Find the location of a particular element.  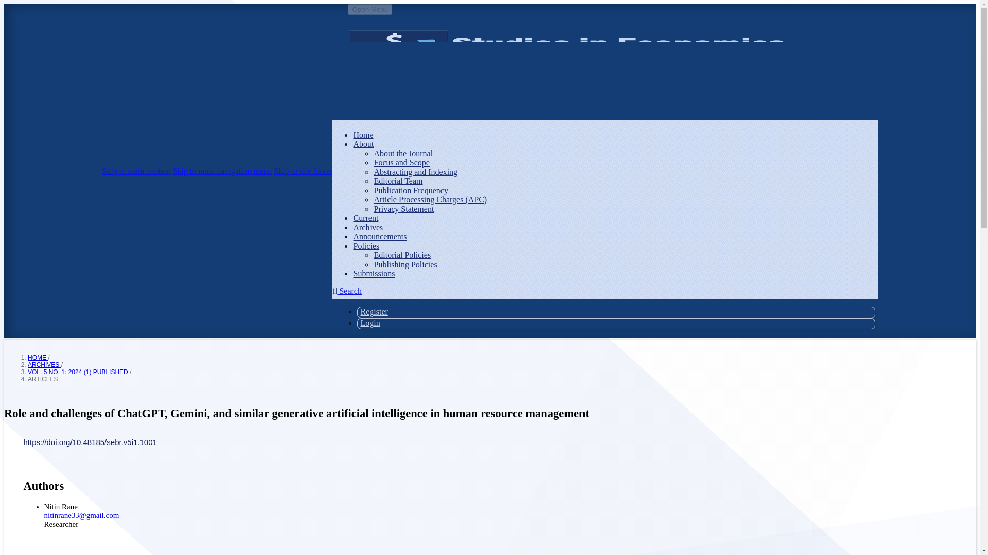

Announcements is located at coordinates (379, 236).